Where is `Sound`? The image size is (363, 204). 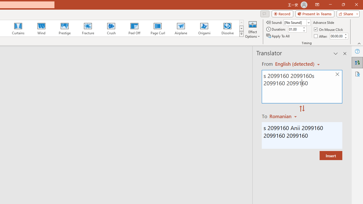 Sound is located at coordinates (297, 22).